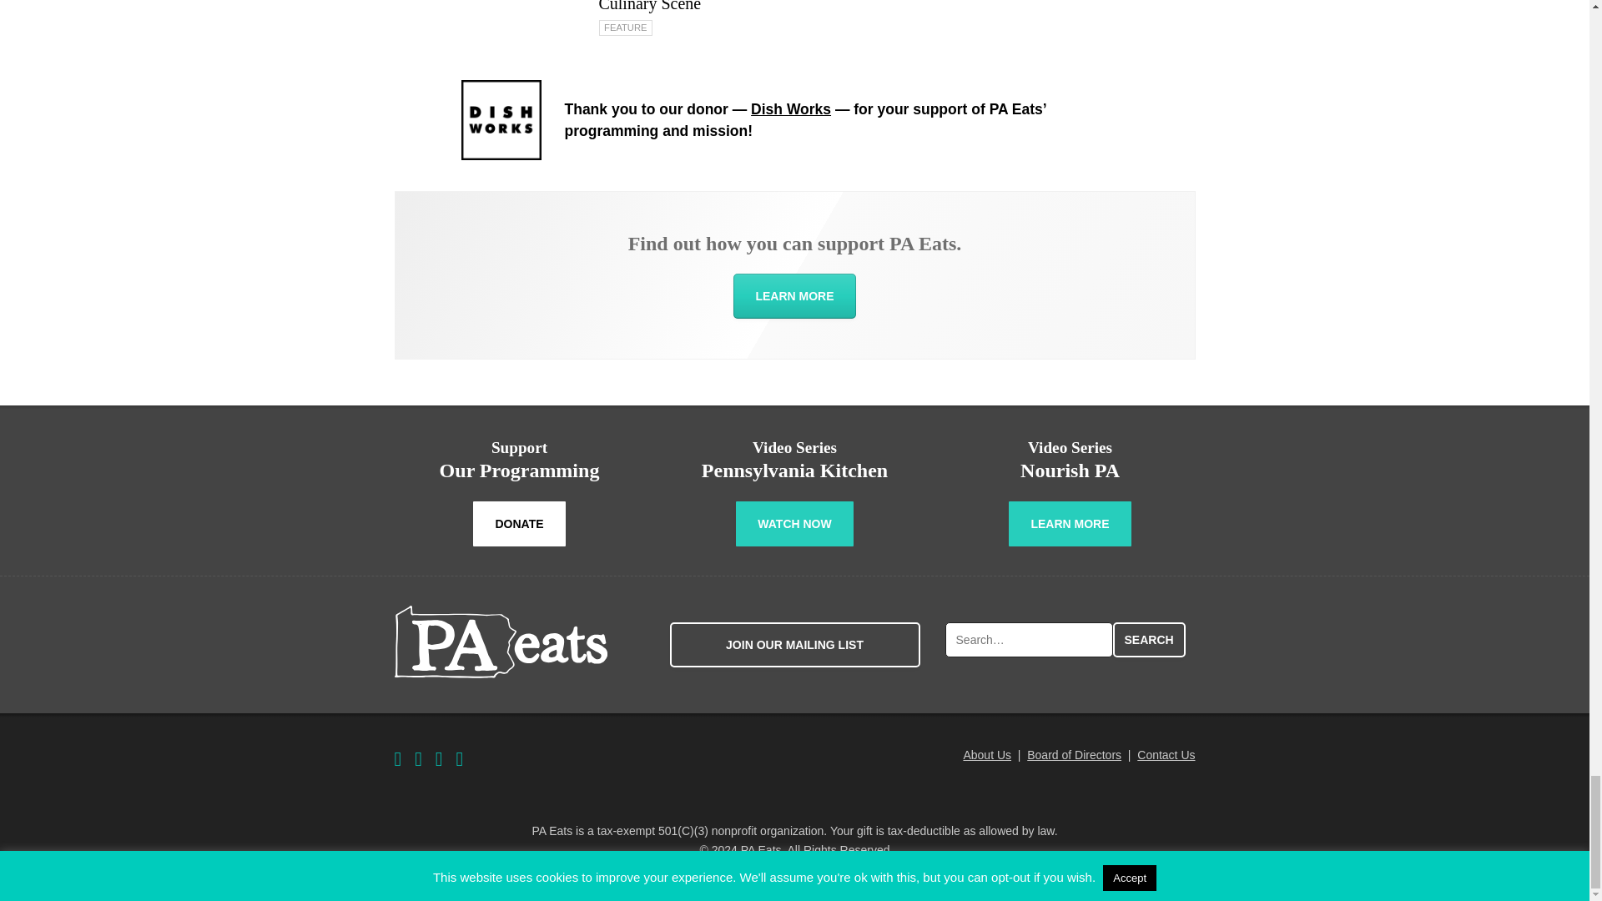 This screenshot has height=901, width=1602. Describe the element at coordinates (1149, 640) in the screenshot. I see `Search` at that location.